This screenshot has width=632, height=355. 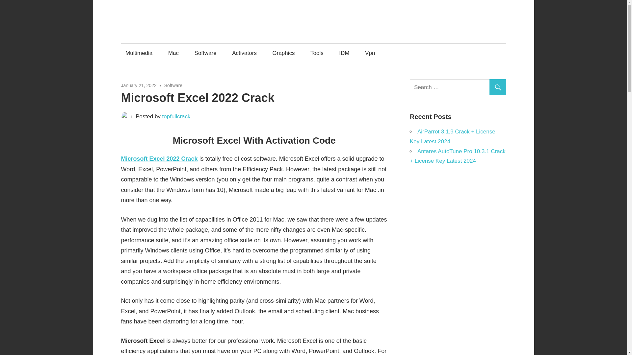 What do you see at coordinates (139, 85) in the screenshot?
I see `January 21, 2022` at bounding box center [139, 85].